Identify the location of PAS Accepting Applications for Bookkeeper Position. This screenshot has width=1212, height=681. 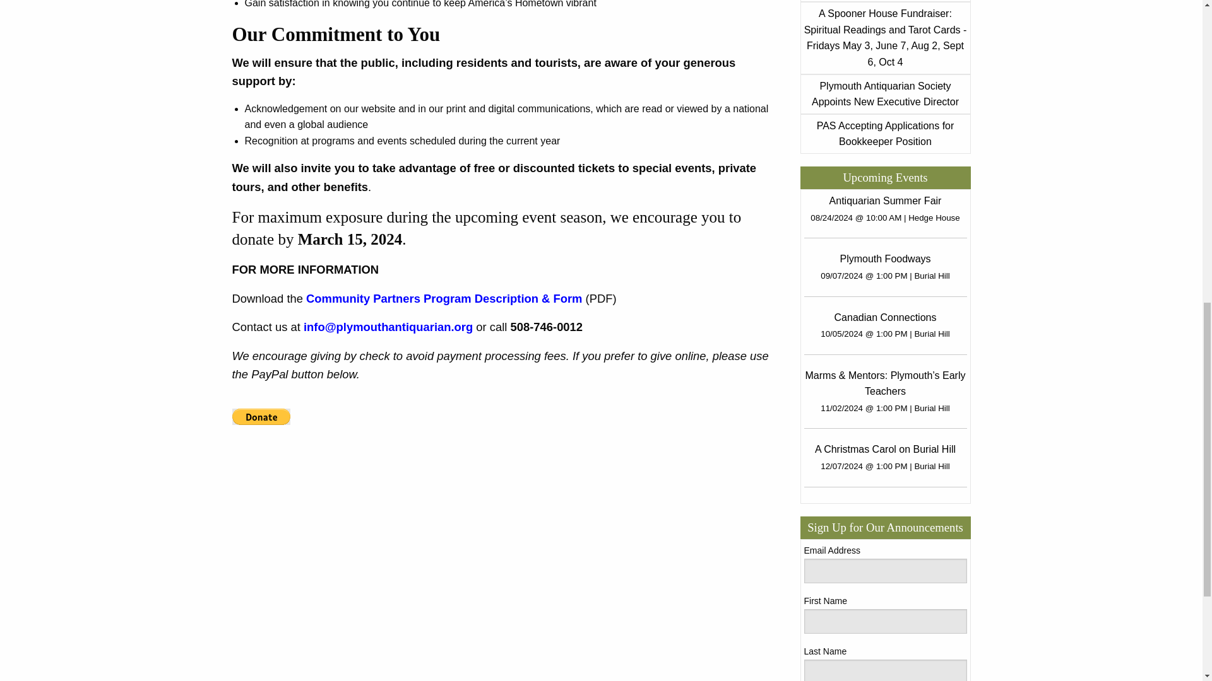
(886, 134).